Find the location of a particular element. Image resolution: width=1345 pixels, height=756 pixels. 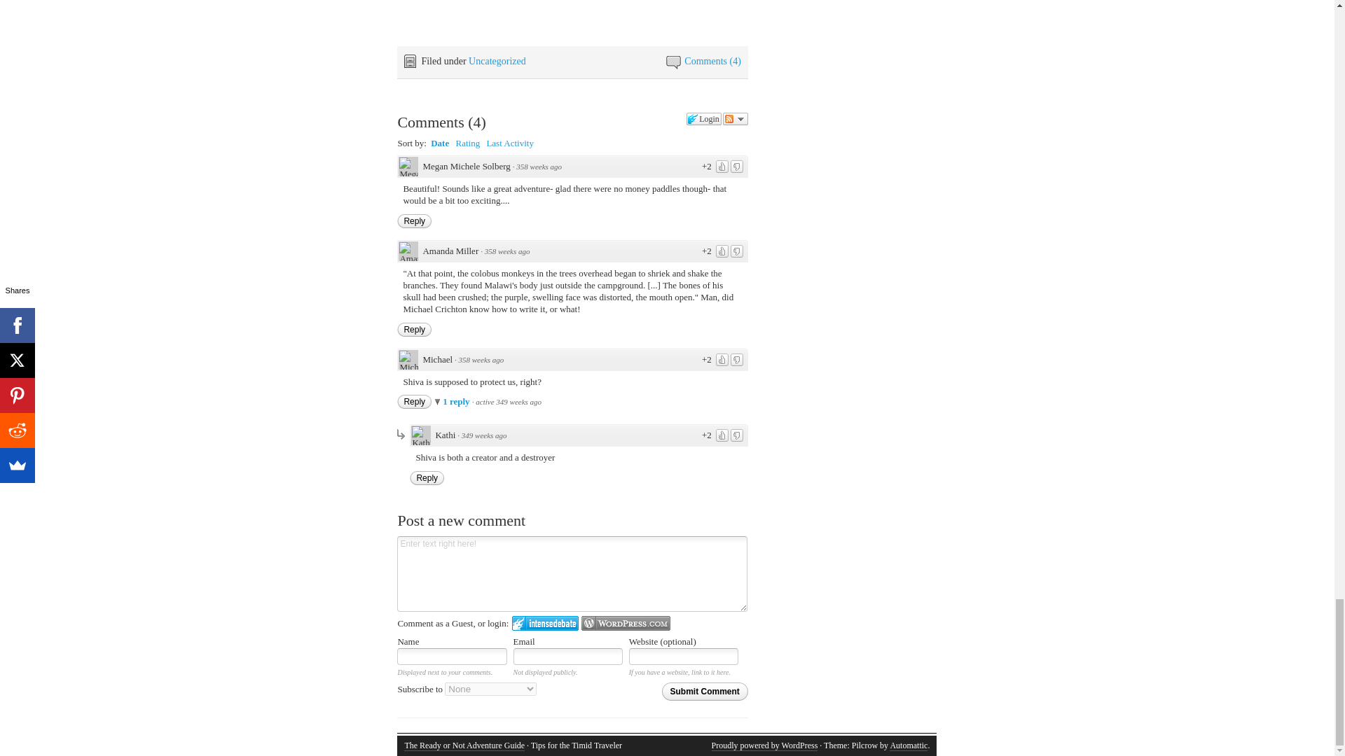

Follow the discussion is located at coordinates (736, 119).